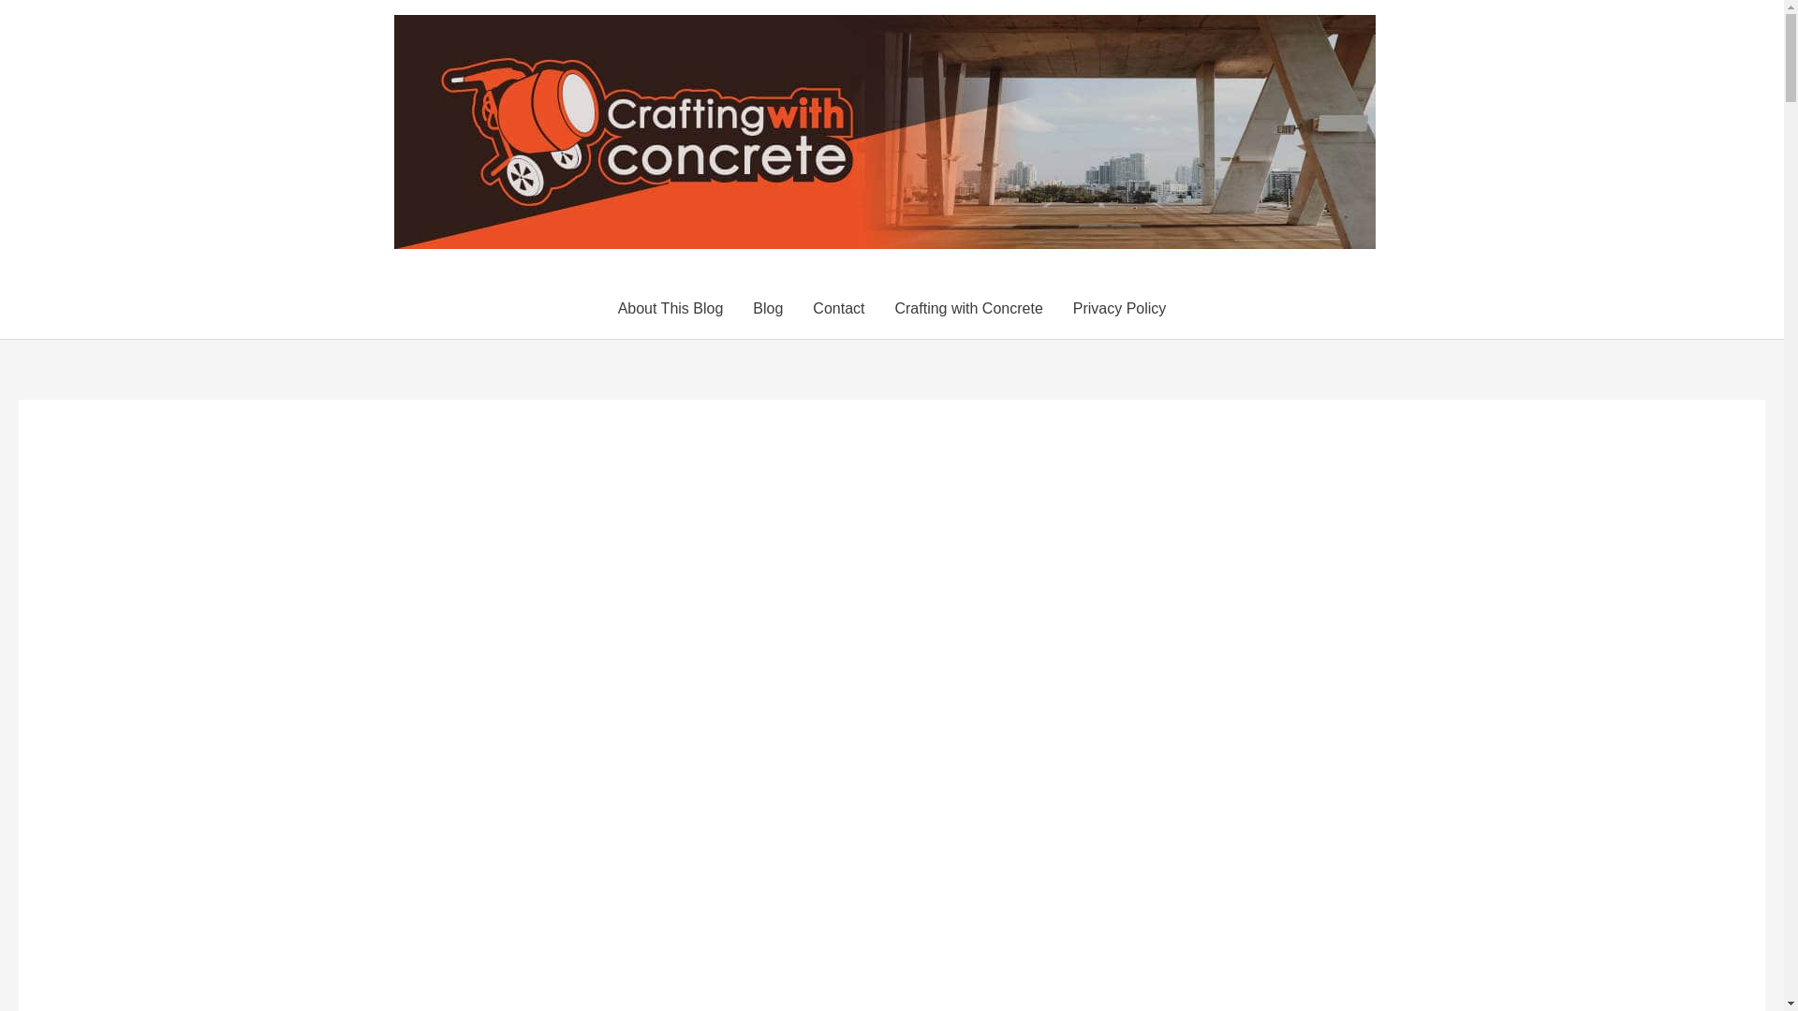 The image size is (1798, 1011). What do you see at coordinates (1120, 309) in the screenshot?
I see `Privacy Policy` at bounding box center [1120, 309].